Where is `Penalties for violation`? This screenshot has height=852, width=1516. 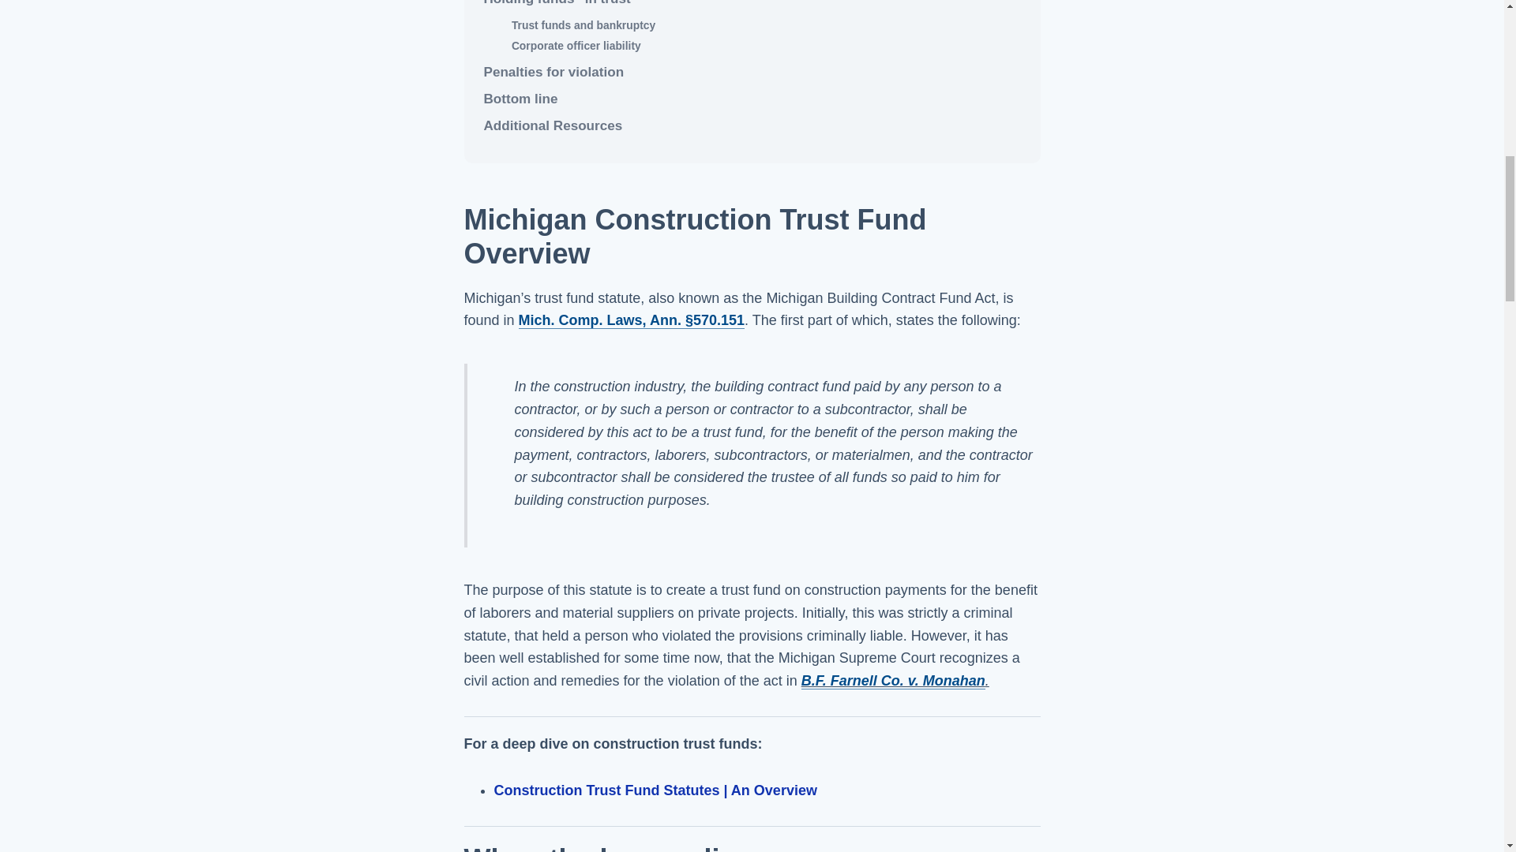 Penalties for violation is located at coordinates (752, 72).